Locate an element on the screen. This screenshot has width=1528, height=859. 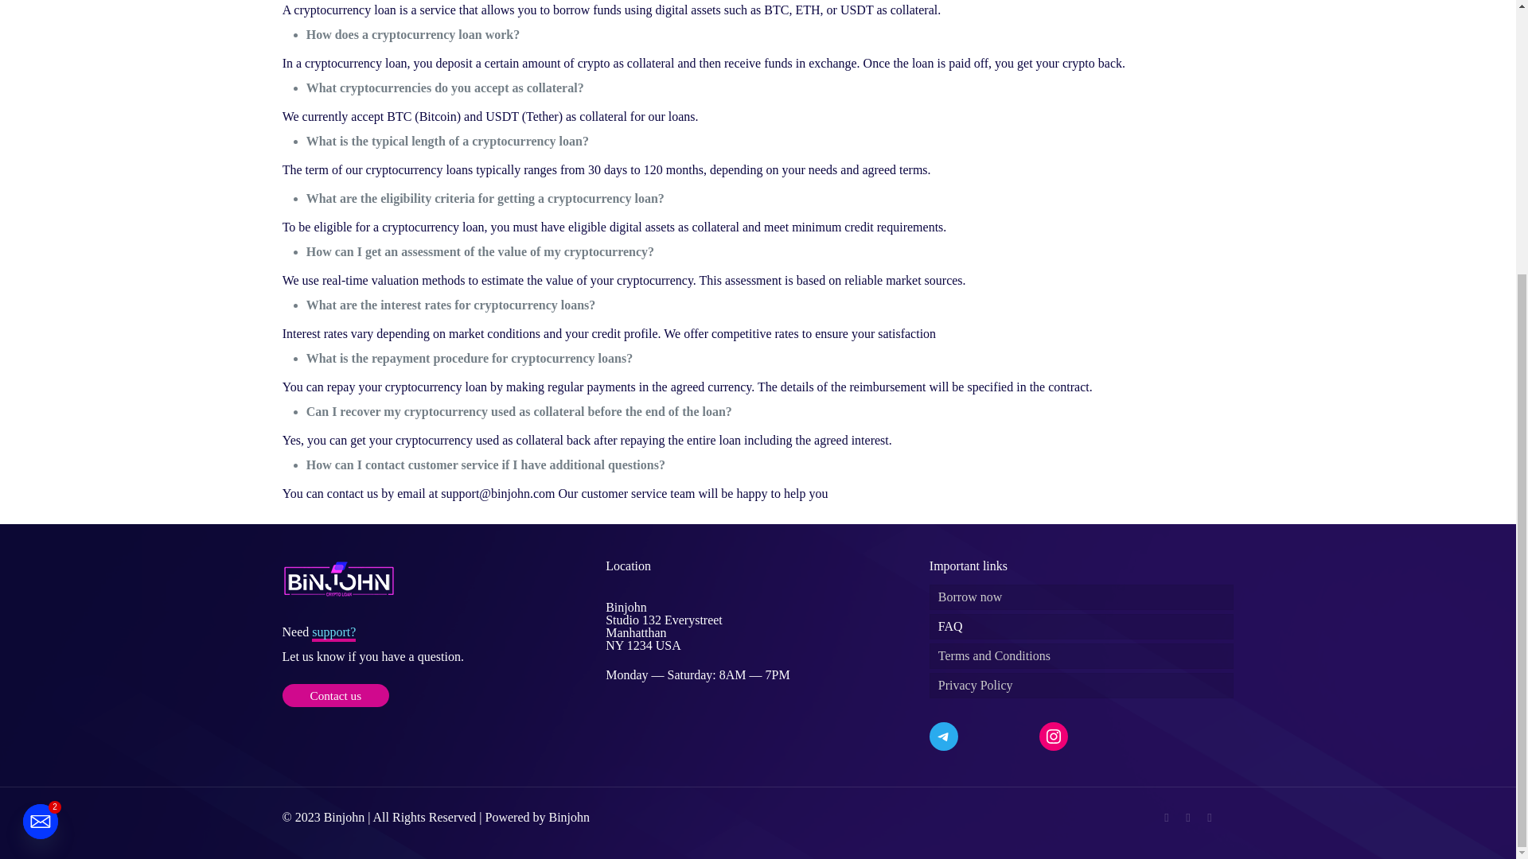
Privacy Policy is located at coordinates (1082, 686).